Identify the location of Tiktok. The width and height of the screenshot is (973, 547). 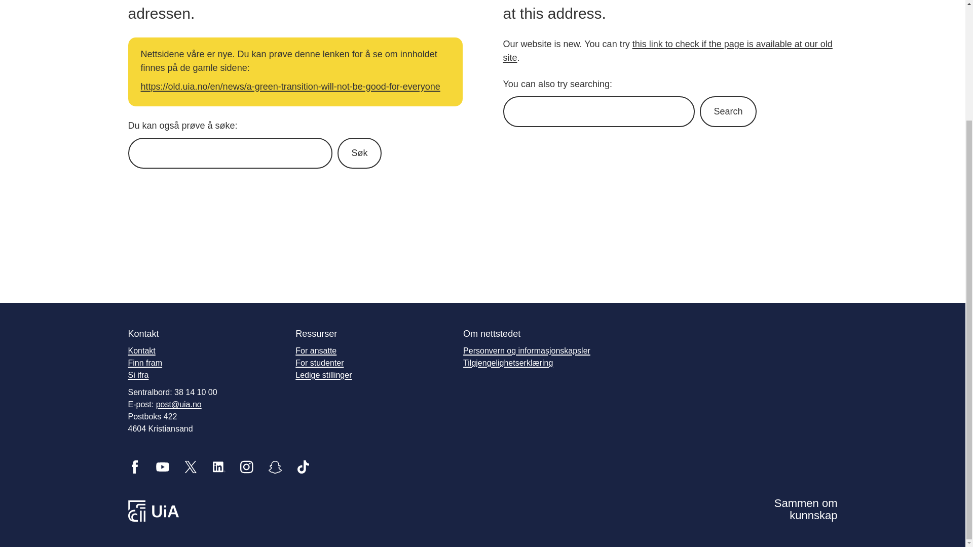
(303, 467).